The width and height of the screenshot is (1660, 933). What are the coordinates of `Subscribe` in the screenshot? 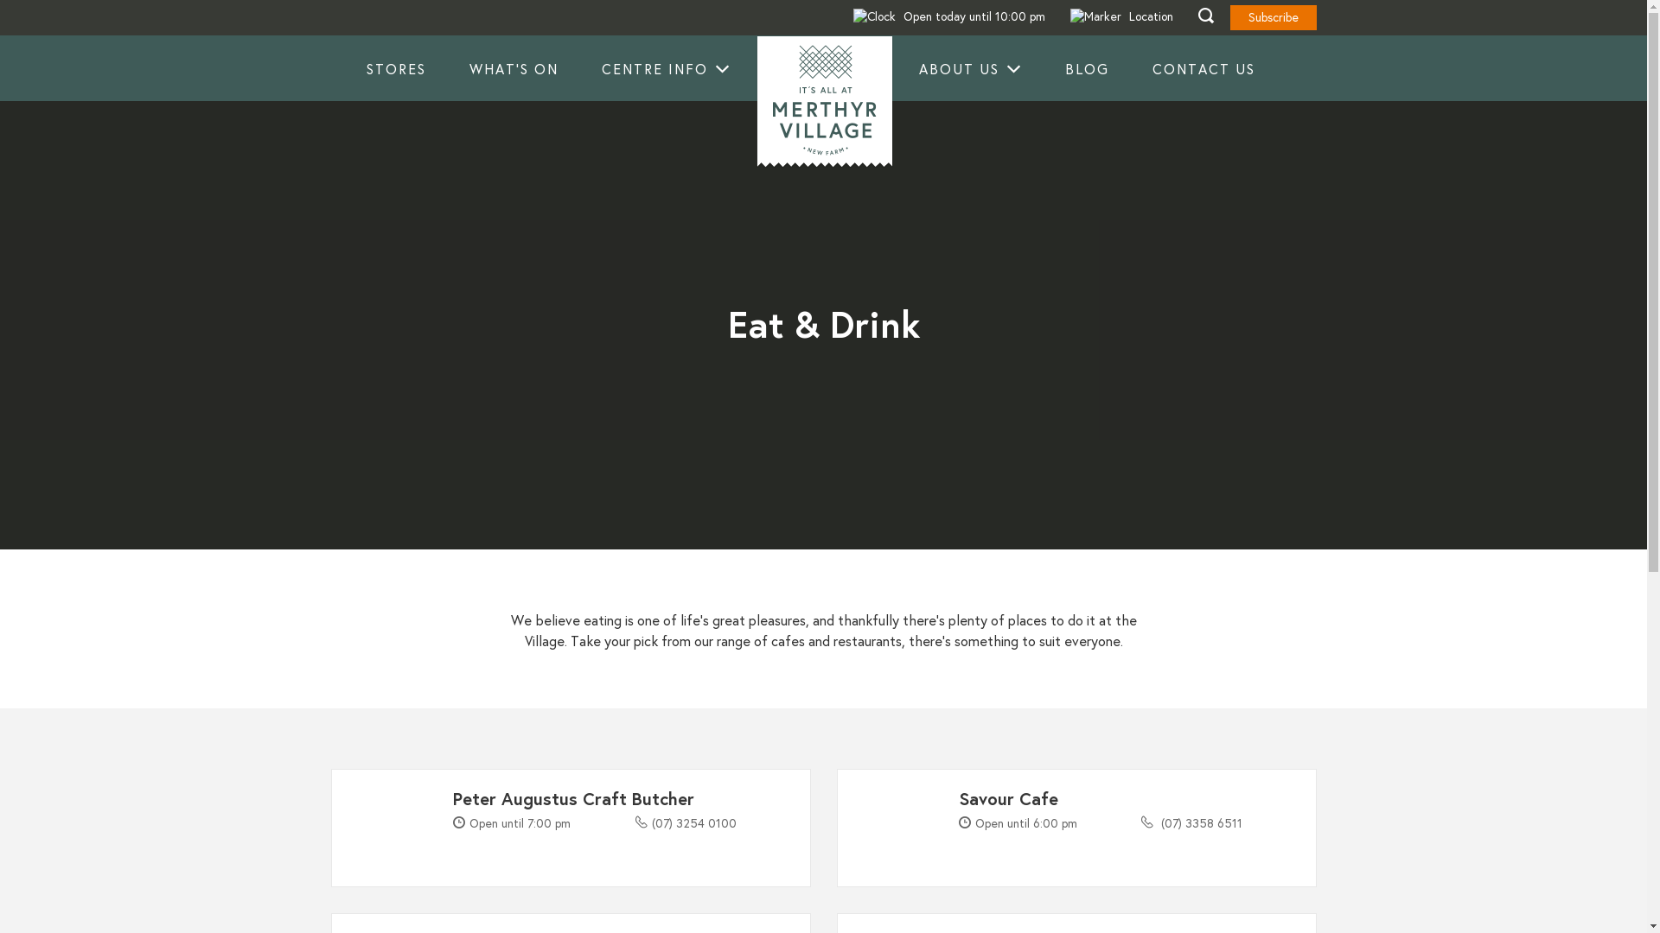 It's located at (1273, 17).